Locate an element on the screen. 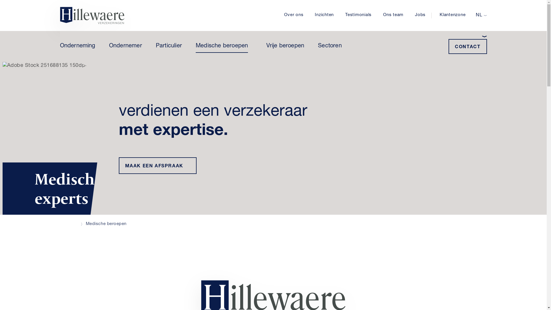  Klantenzone is located at coordinates (451, 15).